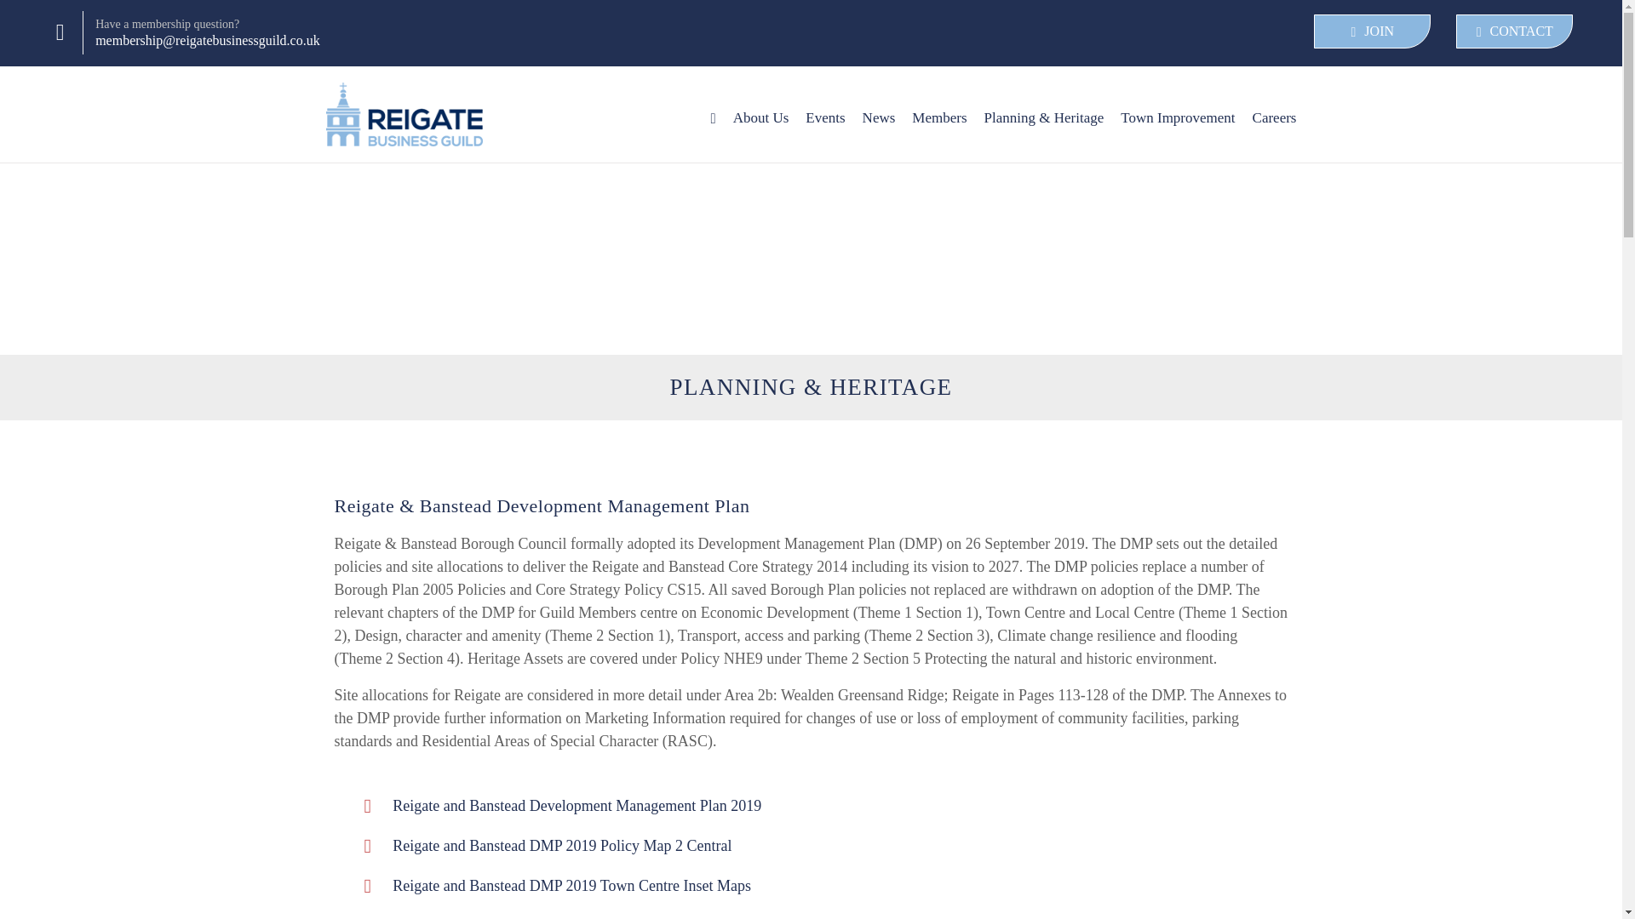  What do you see at coordinates (1514, 31) in the screenshot?
I see `CONTACT` at bounding box center [1514, 31].